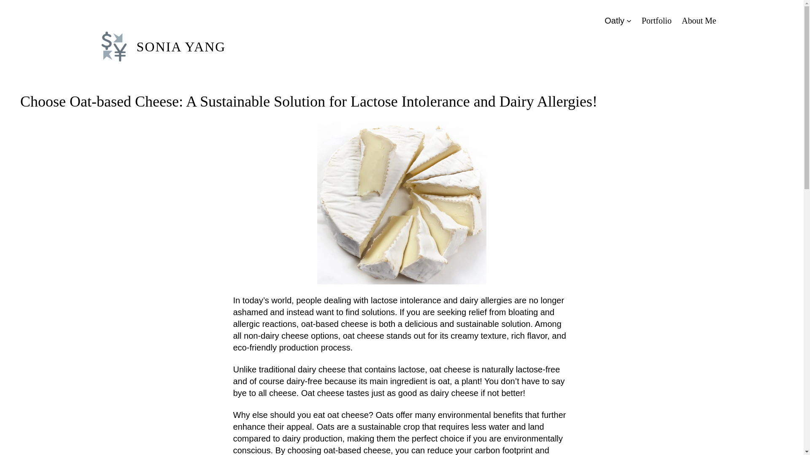  What do you see at coordinates (656, 20) in the screenshot?
I see `Portfolio` at bounding box center [656, 20].